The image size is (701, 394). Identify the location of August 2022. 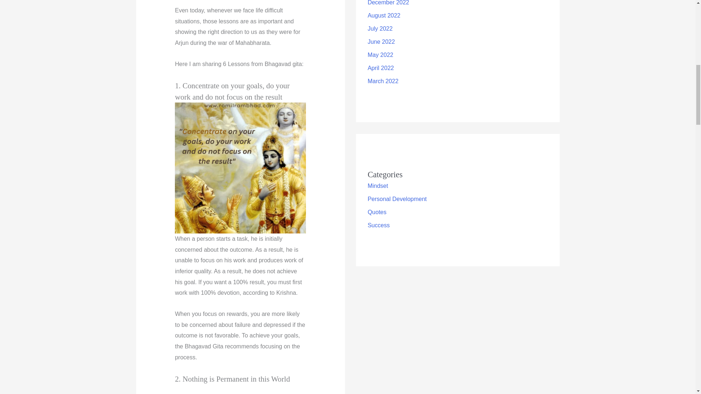
(384, 15).